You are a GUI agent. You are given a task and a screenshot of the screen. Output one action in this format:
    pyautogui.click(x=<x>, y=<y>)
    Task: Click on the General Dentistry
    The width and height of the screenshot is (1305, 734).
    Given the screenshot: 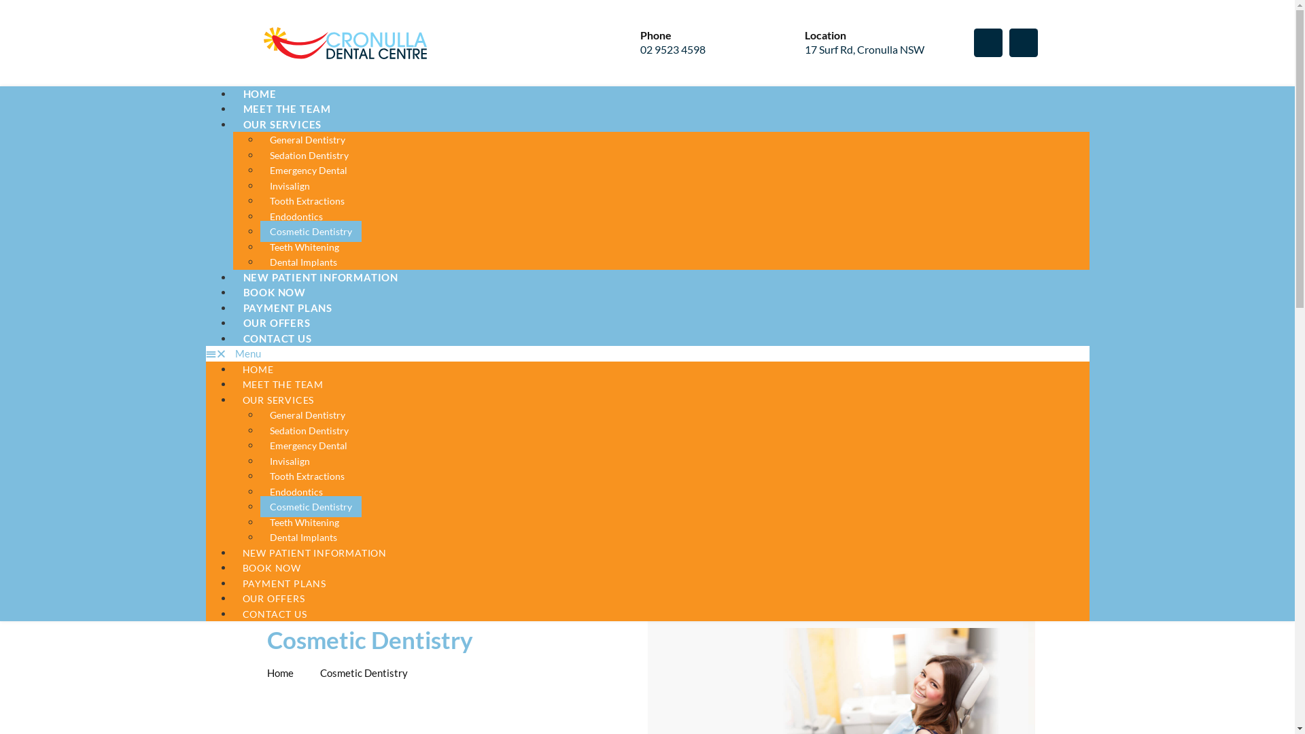 What is the action you would take?
    pyautogui.click(x=307, y=140)
    